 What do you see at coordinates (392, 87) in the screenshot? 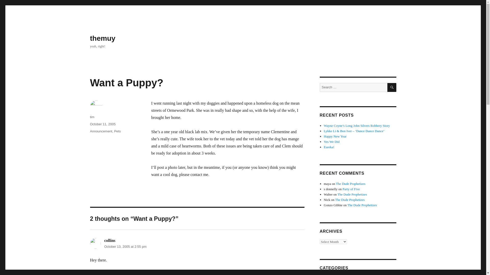
I see `SEARCH` at bounding box center [392, 87].